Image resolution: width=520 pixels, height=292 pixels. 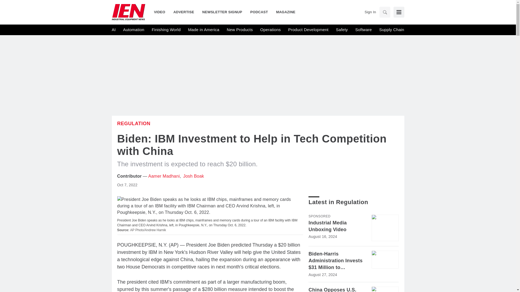 I want to click on ADVERTISE, so click(x=184, y=12).